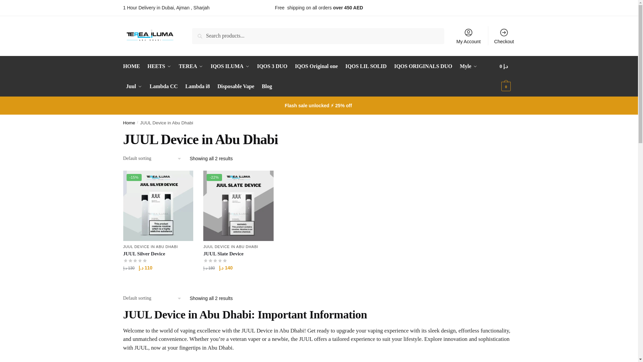 This screenshot has width=643, height=362. What do you see at coordinates (423, 66) in the screenshot?
I see `IQOS ORIGINALS DUO` at bounding box center [423, 66].